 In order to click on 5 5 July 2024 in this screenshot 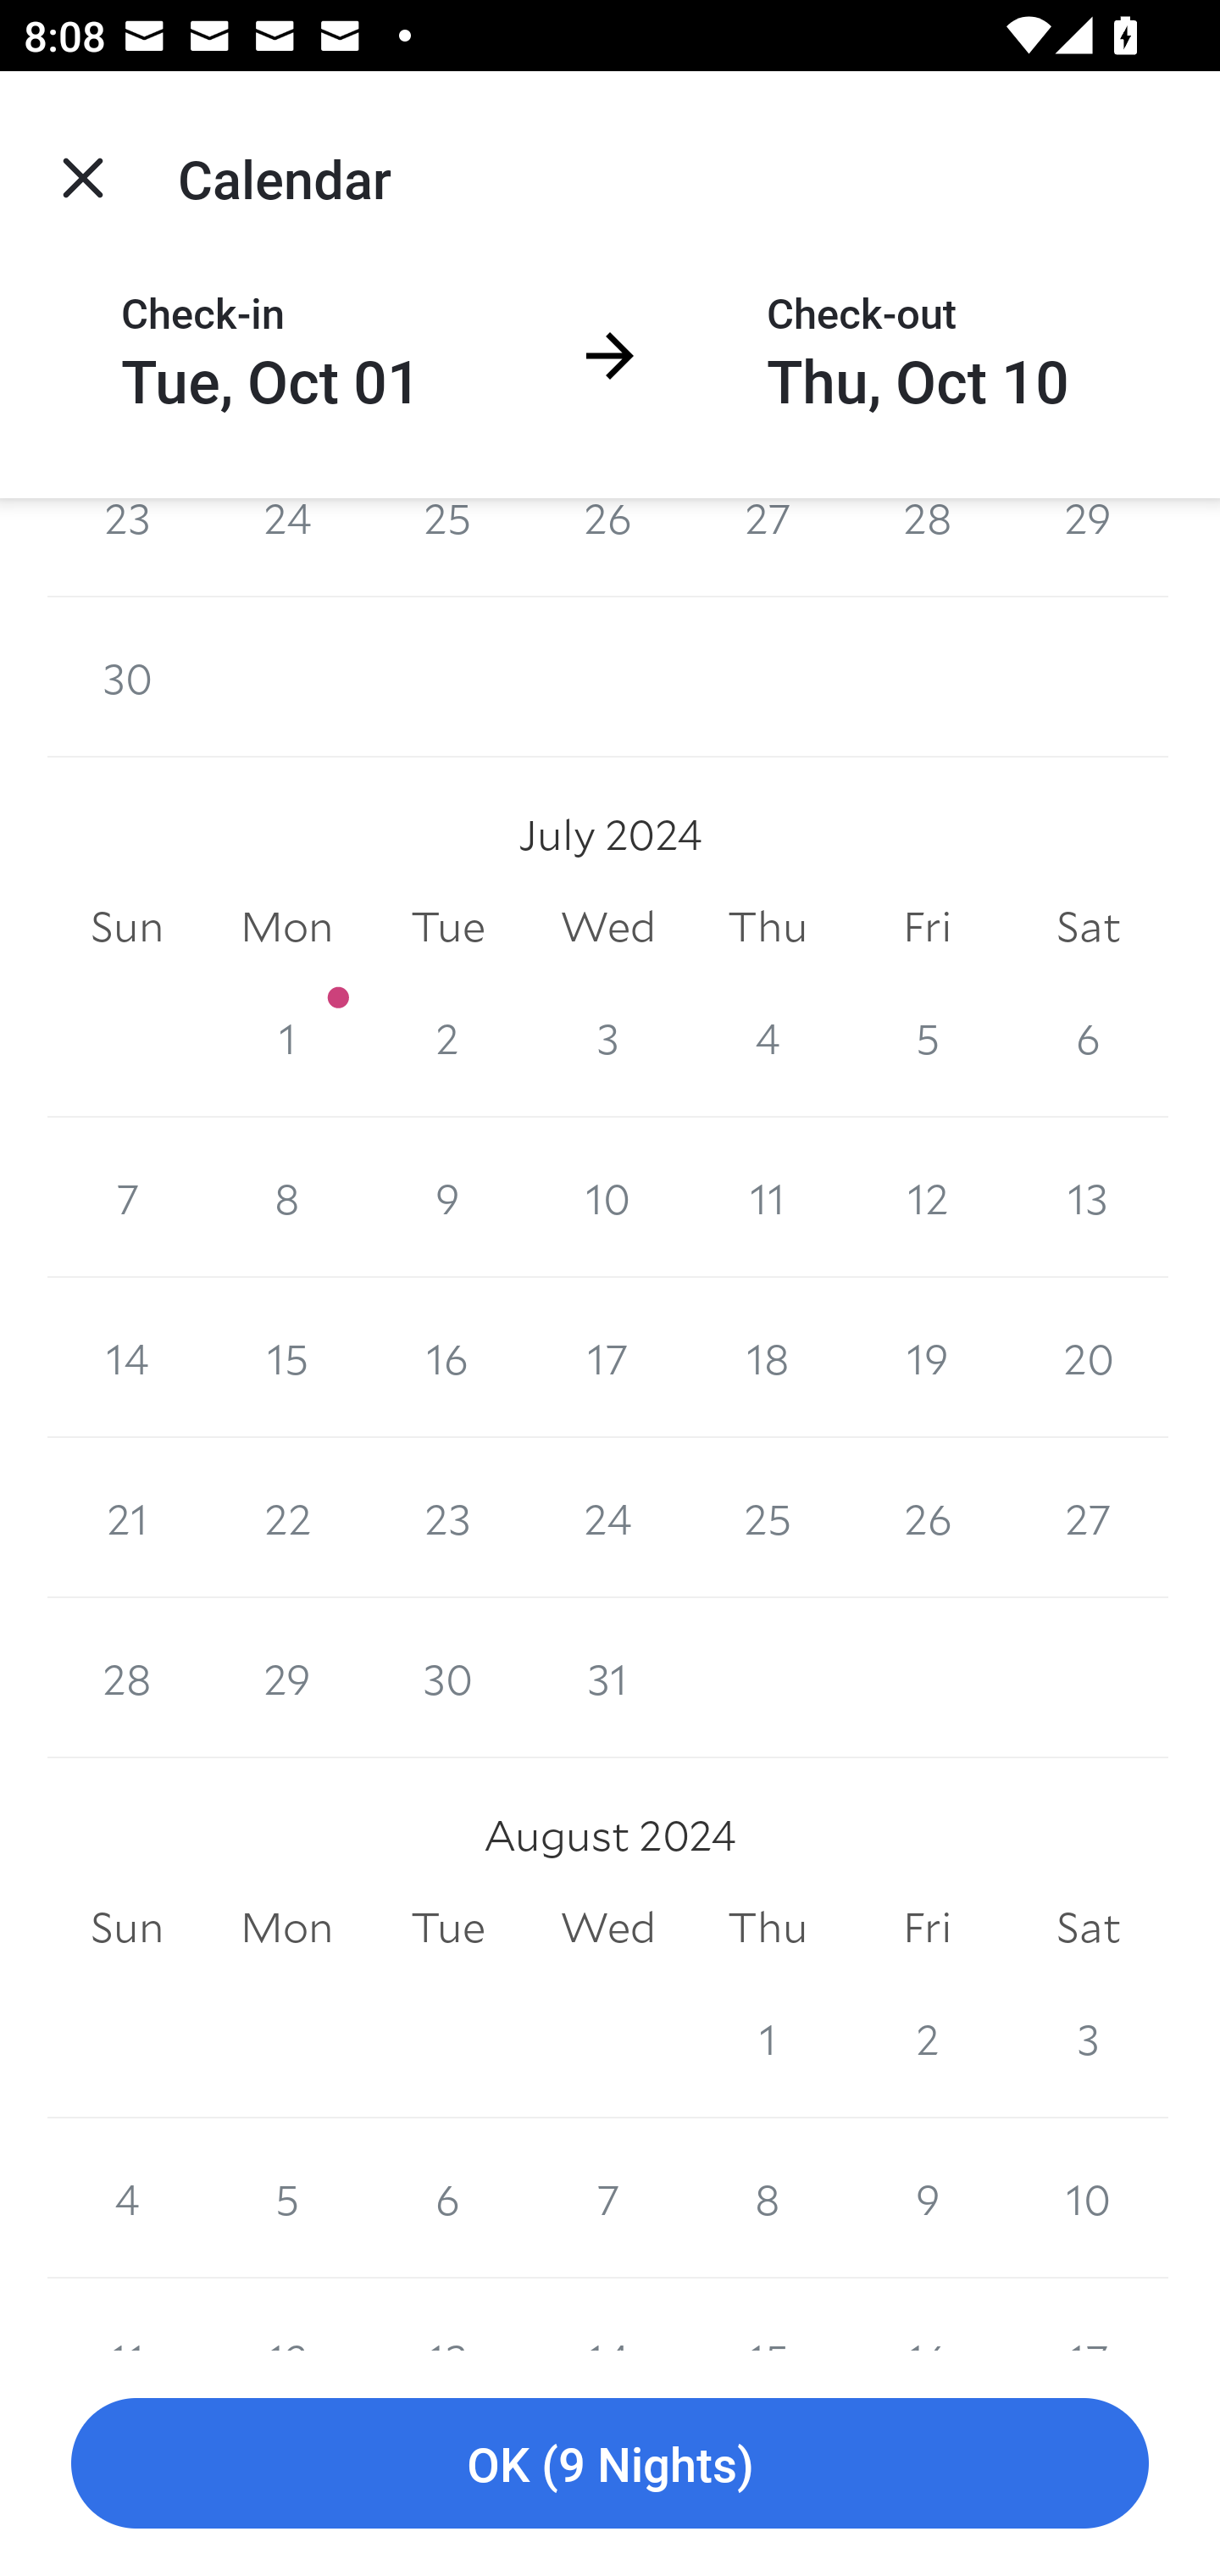, I will do `click(927, 1037)`.